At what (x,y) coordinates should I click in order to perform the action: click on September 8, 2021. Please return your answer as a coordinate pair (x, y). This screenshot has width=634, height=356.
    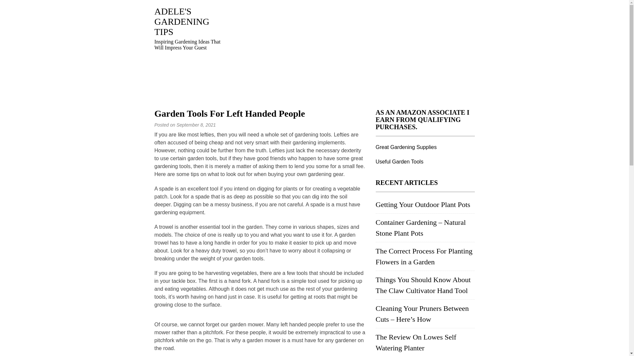
    Looking at the image, I should click on (195, 125).